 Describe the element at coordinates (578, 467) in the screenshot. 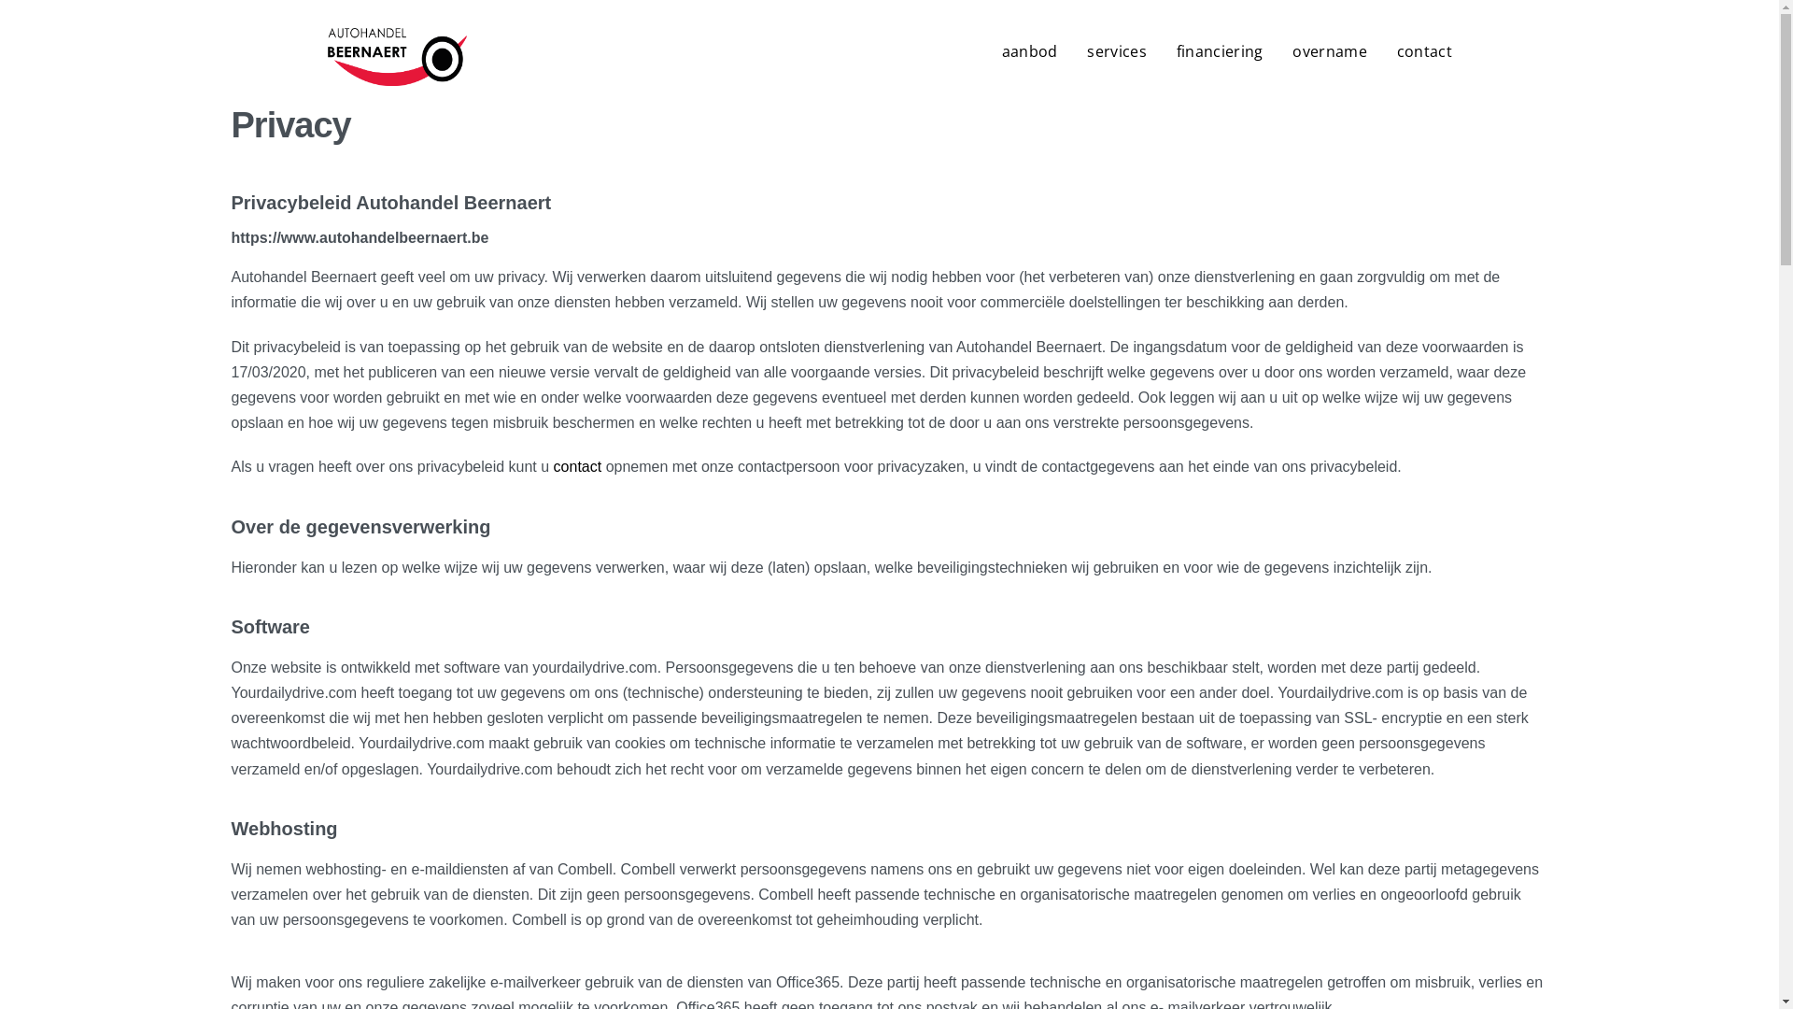

I see `contact` at that location.